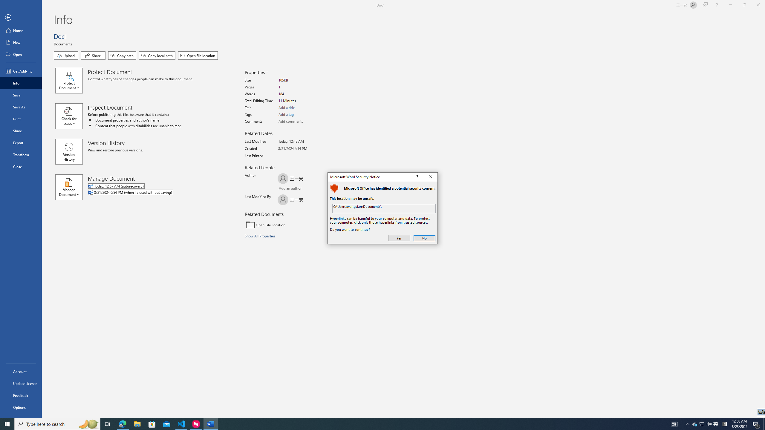  I want to click on Restore Down, so click(744, 5).